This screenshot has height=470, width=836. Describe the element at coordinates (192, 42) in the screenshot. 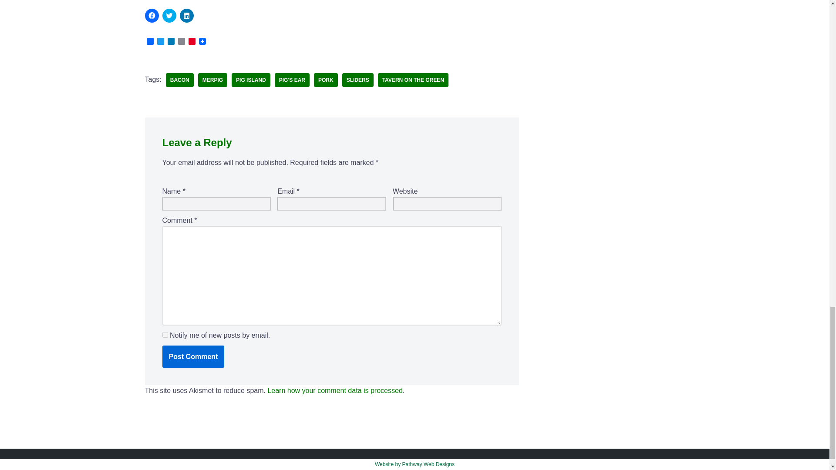

I see `Pinterest` at that location.